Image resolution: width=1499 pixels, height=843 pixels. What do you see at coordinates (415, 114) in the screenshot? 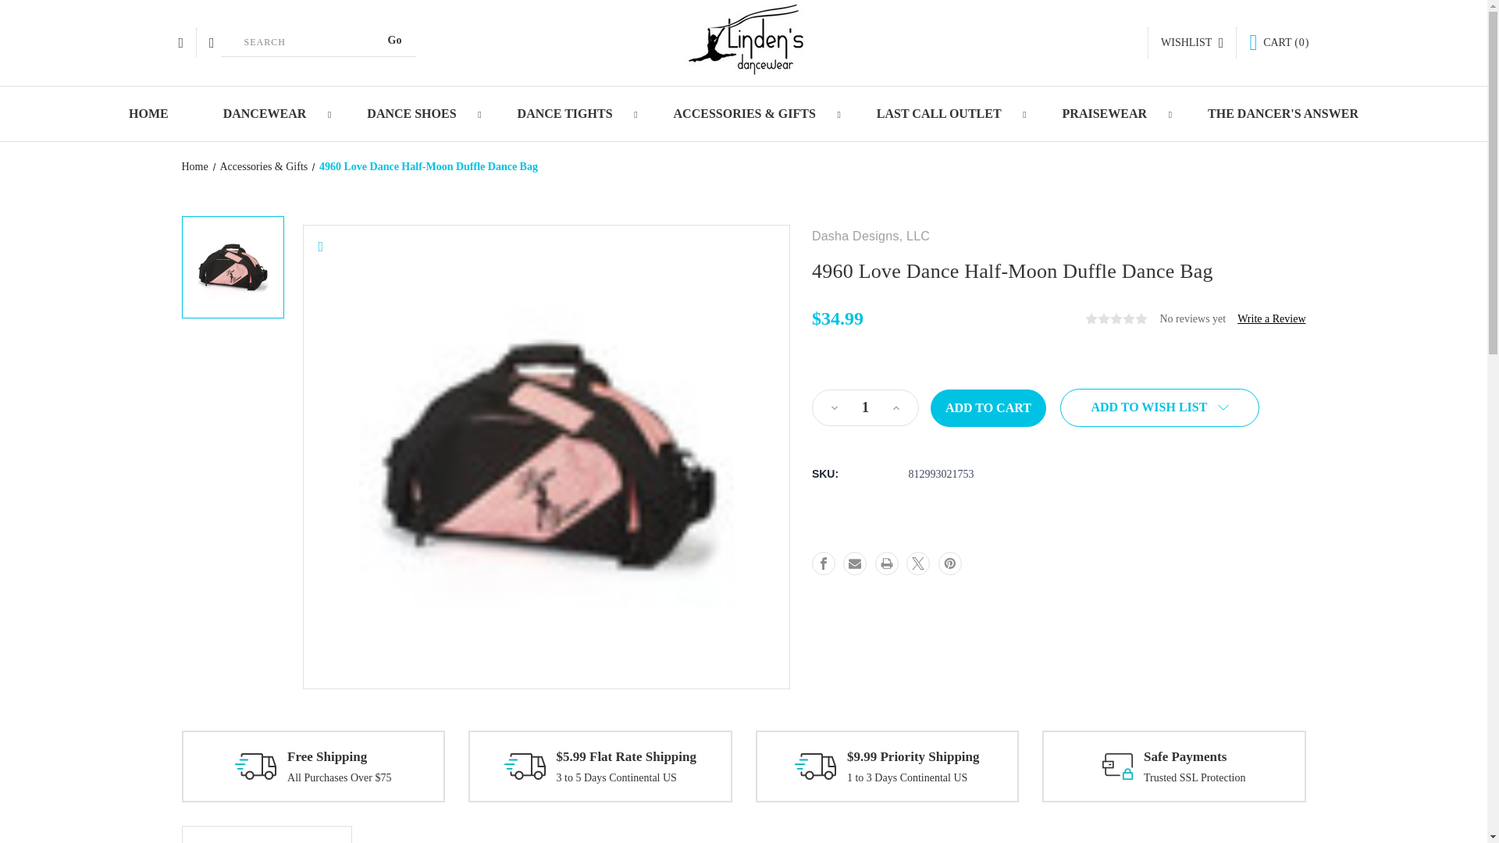
I see `DANCE SHOES` at bounding box center [415, 114].